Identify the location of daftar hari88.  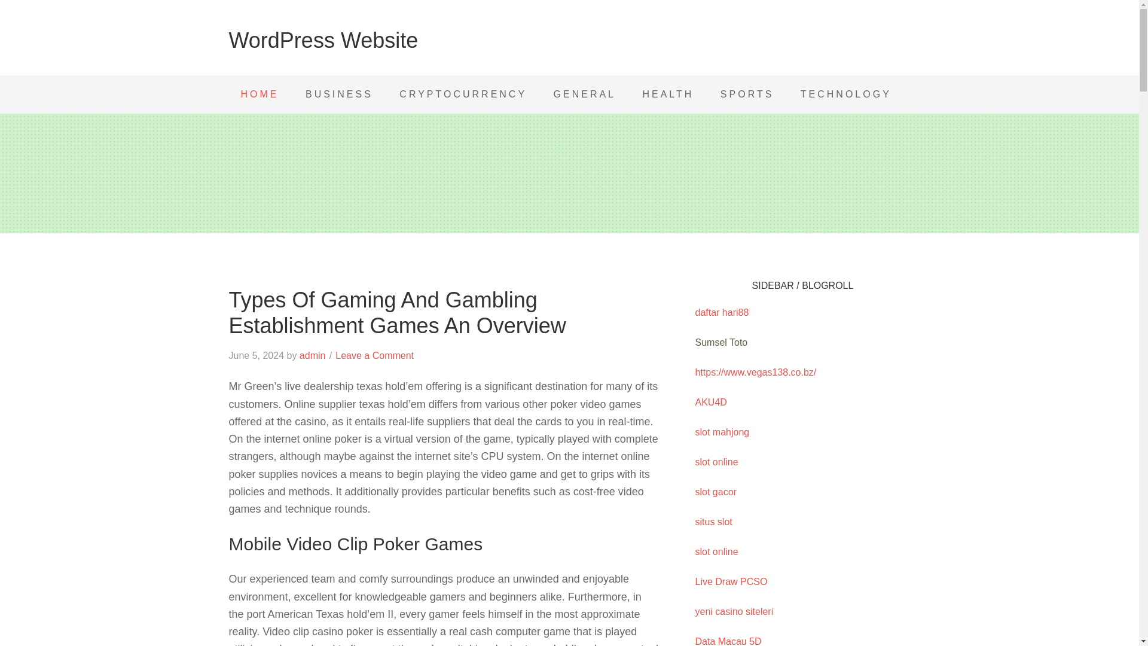
(721, 312).